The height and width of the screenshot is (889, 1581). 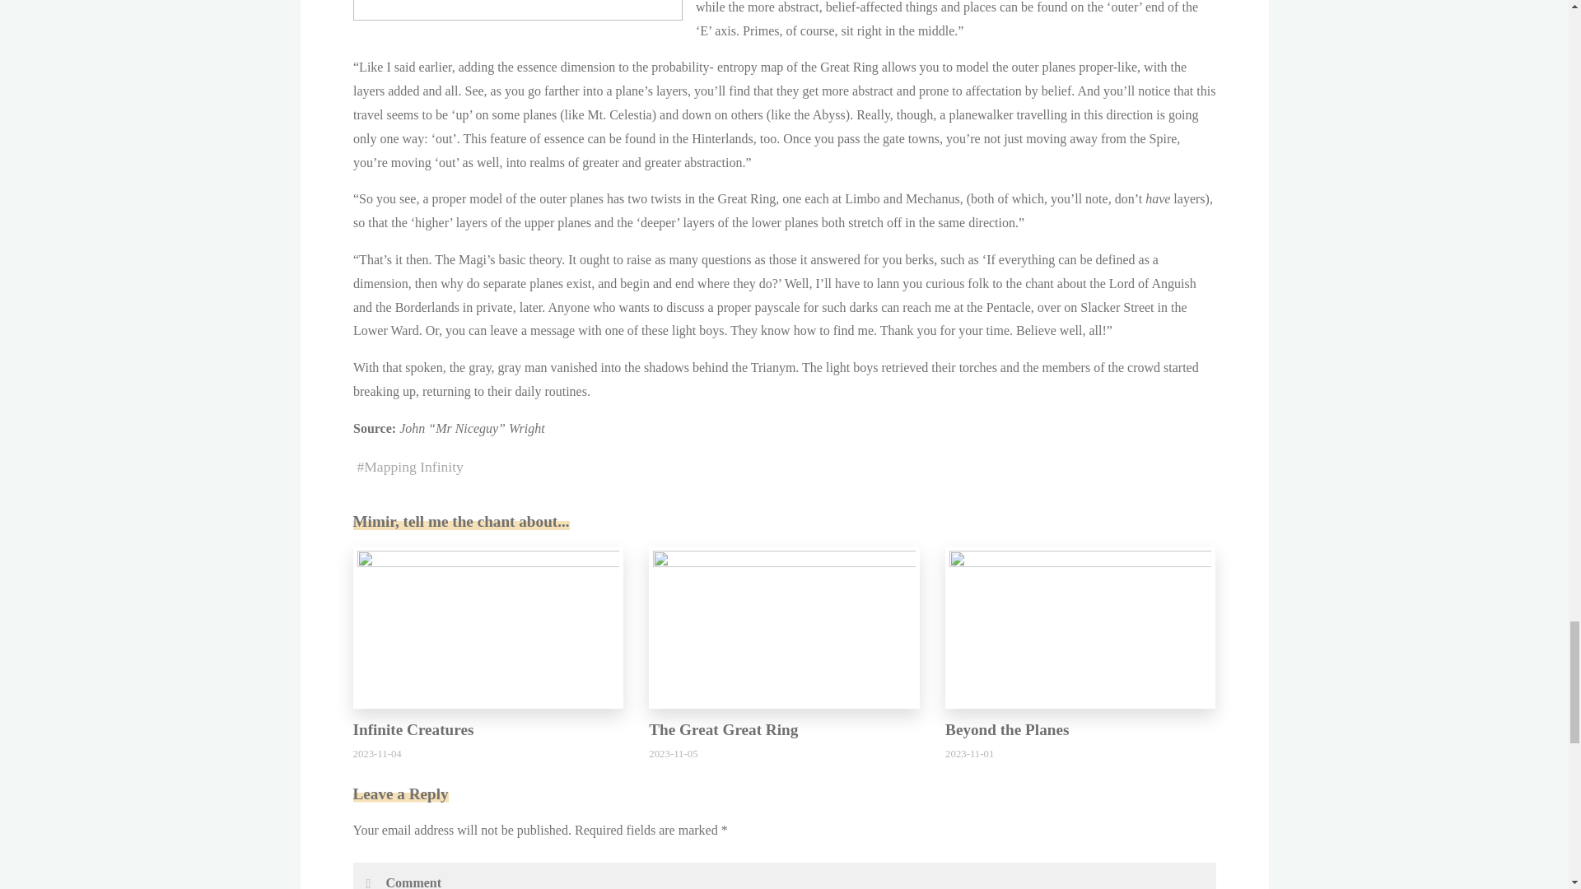 I want to click on Infinite Creatures, so click(x=413, y=729).